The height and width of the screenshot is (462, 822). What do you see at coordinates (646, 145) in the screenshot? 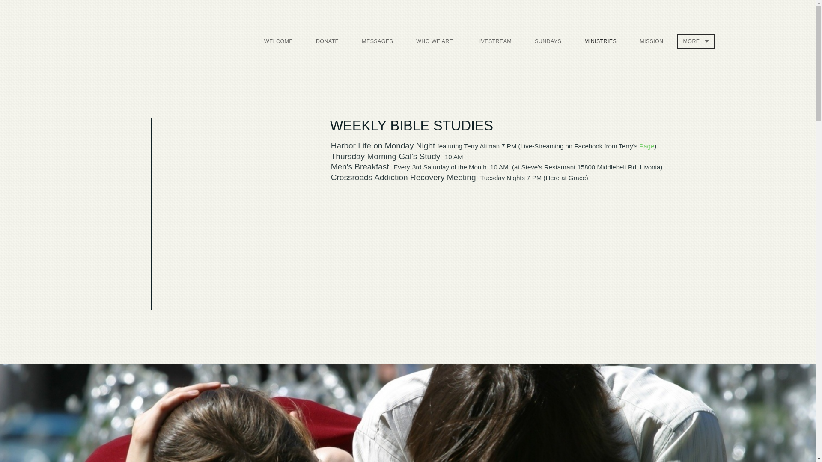
I see `Page` at bounding box center [646, 145].